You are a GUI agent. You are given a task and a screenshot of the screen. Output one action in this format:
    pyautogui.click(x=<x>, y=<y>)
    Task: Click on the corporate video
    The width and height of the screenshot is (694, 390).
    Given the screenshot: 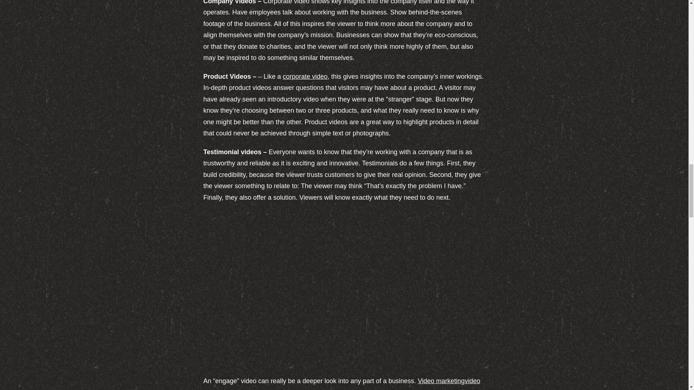 What is the action you would take?
    pyautogui.click(x=305, y=77)
    